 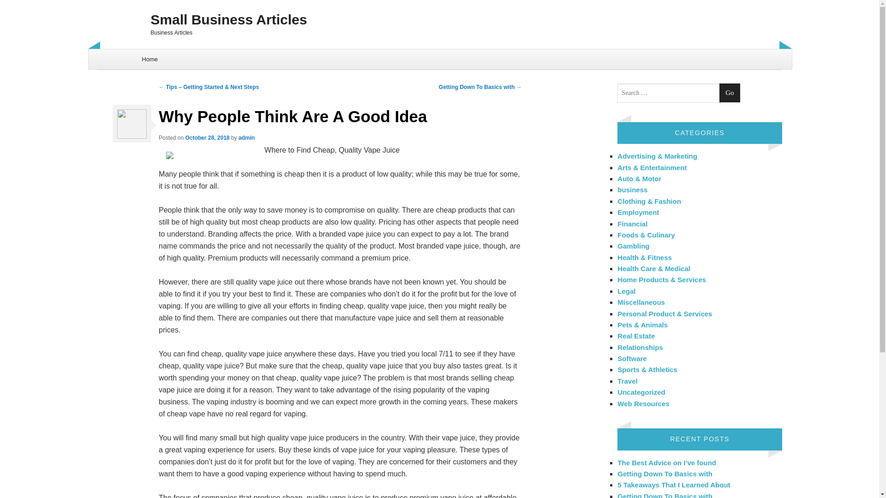 What do you see at coordinates (632, 358) in the screenshot?
I see `Software` at bounding box center [632, 358].